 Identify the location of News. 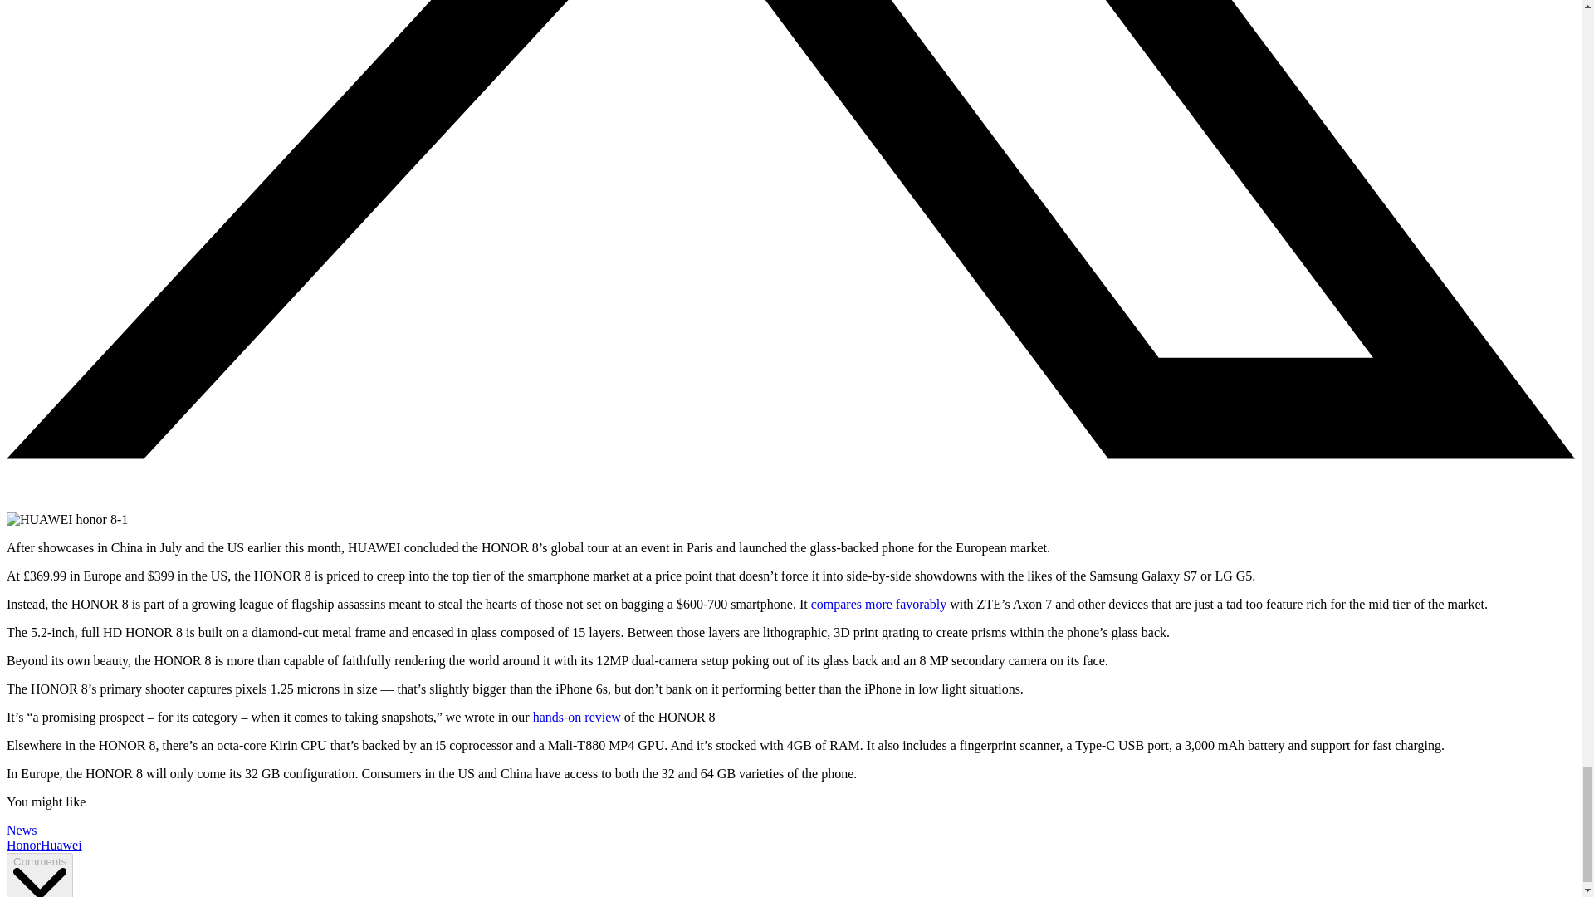
(22, 830).